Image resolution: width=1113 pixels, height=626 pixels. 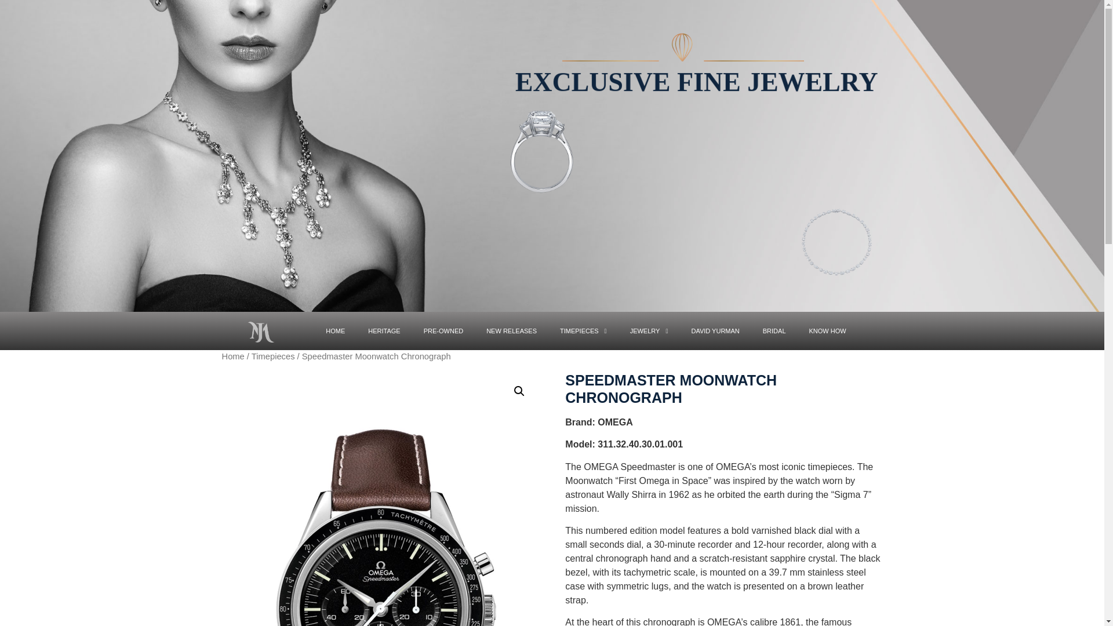 What do you see at coordinates (774, 330) in the screenshot?
I see `BRIDAL` at bounding box center [774, 330].